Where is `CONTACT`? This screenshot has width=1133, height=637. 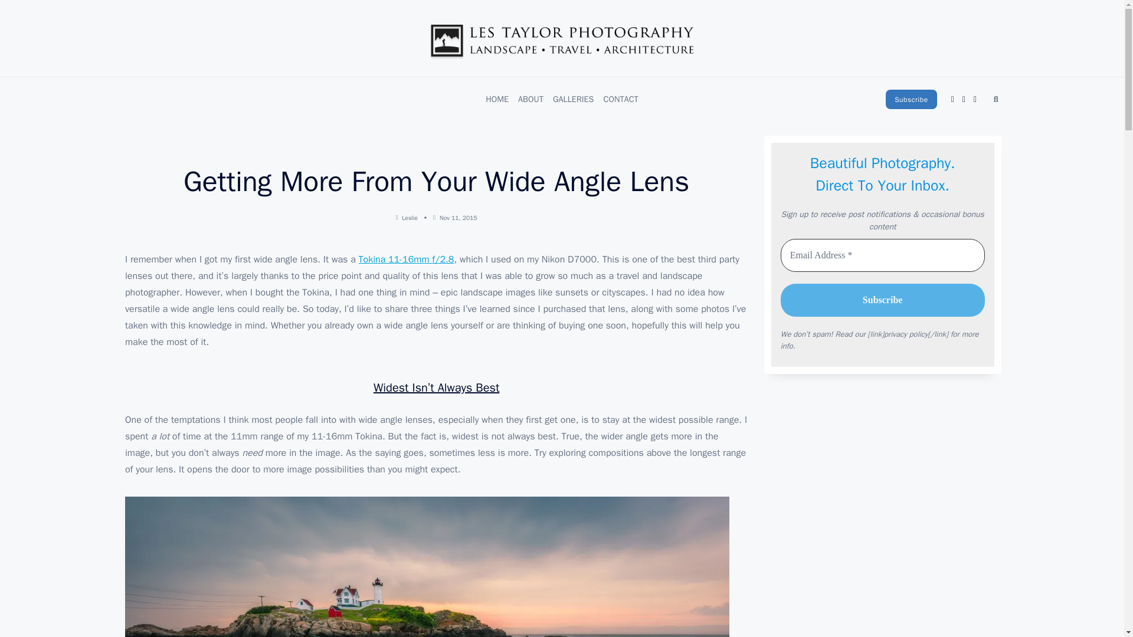 CONTACT is located at coordinates (621, 99).